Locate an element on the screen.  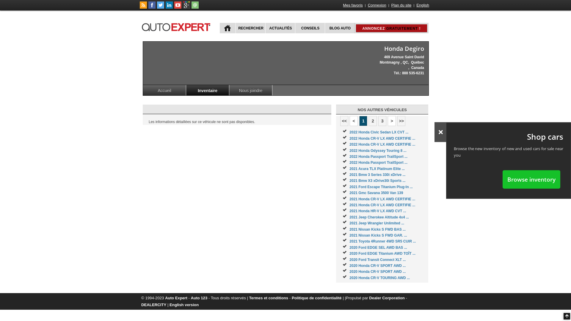
Dealer Corporation is located at coordinates (387, 298).